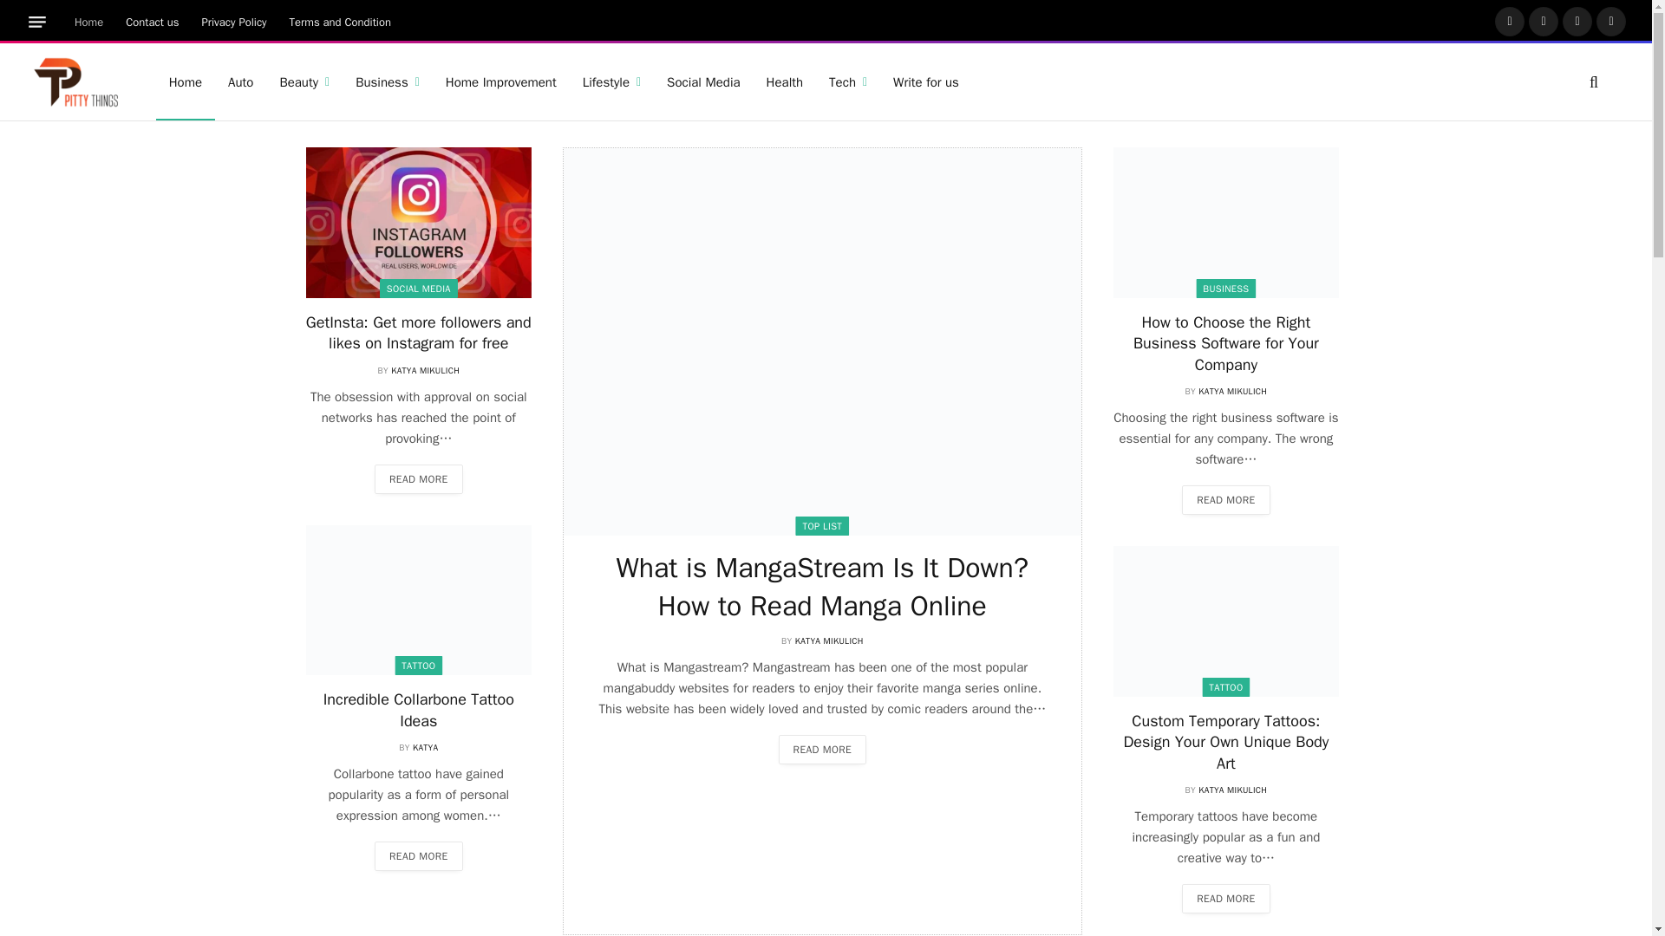 Image resolution: width=1665 pixels, height=936 pixels. Describe the element at coordinates (1510, 21) in the screenshot. I see `Facebook` at that location.